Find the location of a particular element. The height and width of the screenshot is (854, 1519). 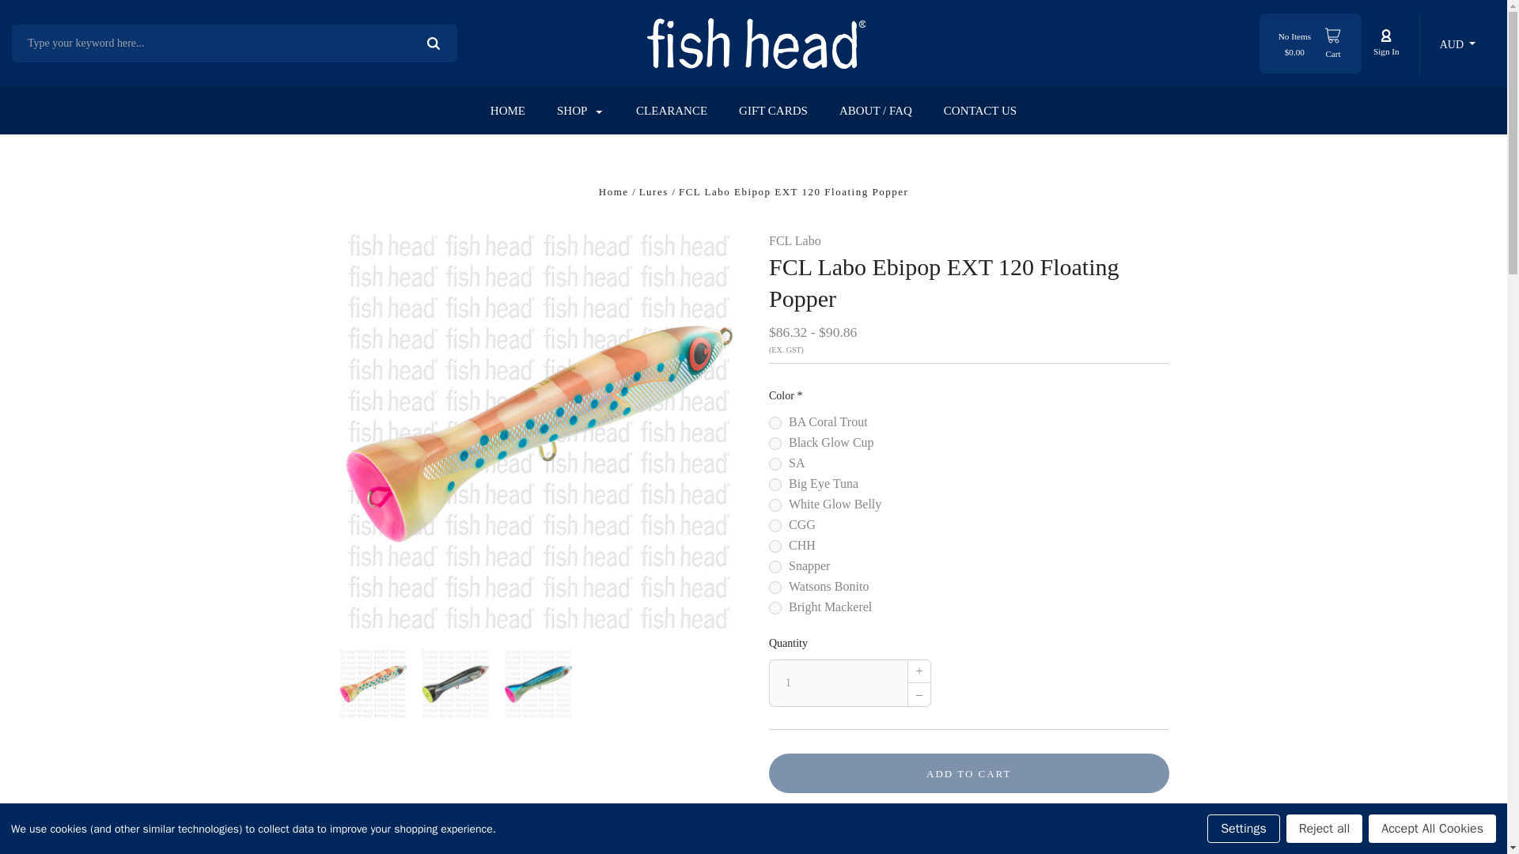

10456 is located at coordinates (775, 566).